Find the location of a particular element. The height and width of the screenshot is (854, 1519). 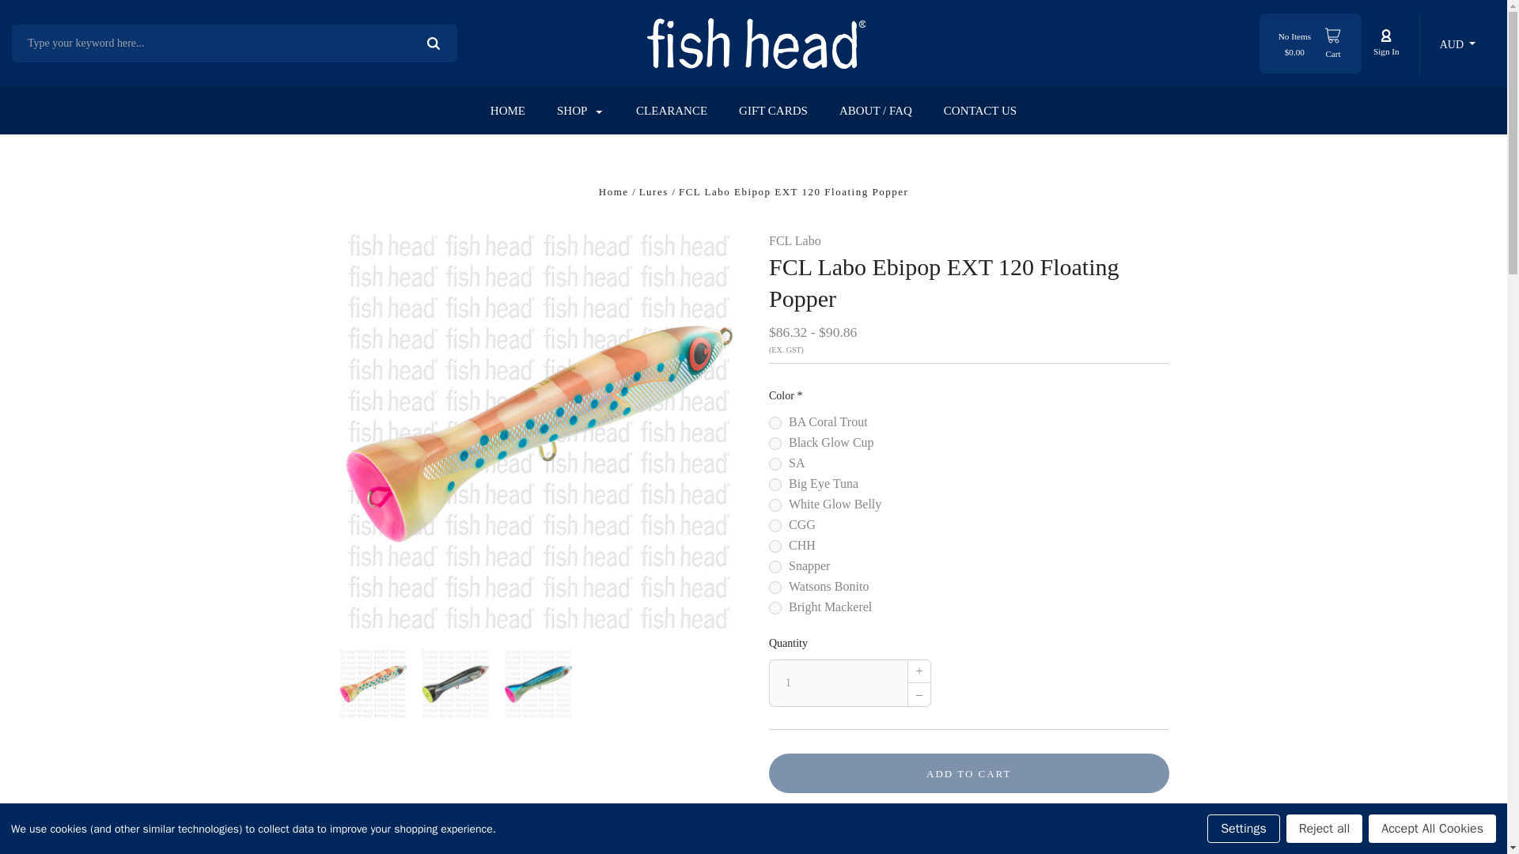

10456 is located at coordinates (775, 566).